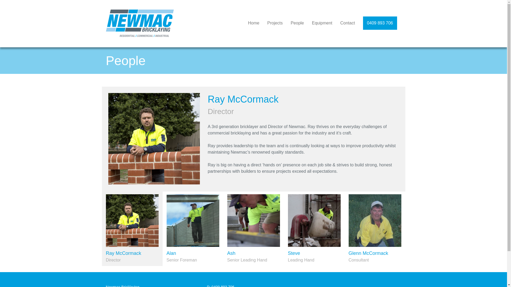  Describe the element at coordinates (132, 229) in the screenshot. I see `Ray McCormack
Director` at that location.